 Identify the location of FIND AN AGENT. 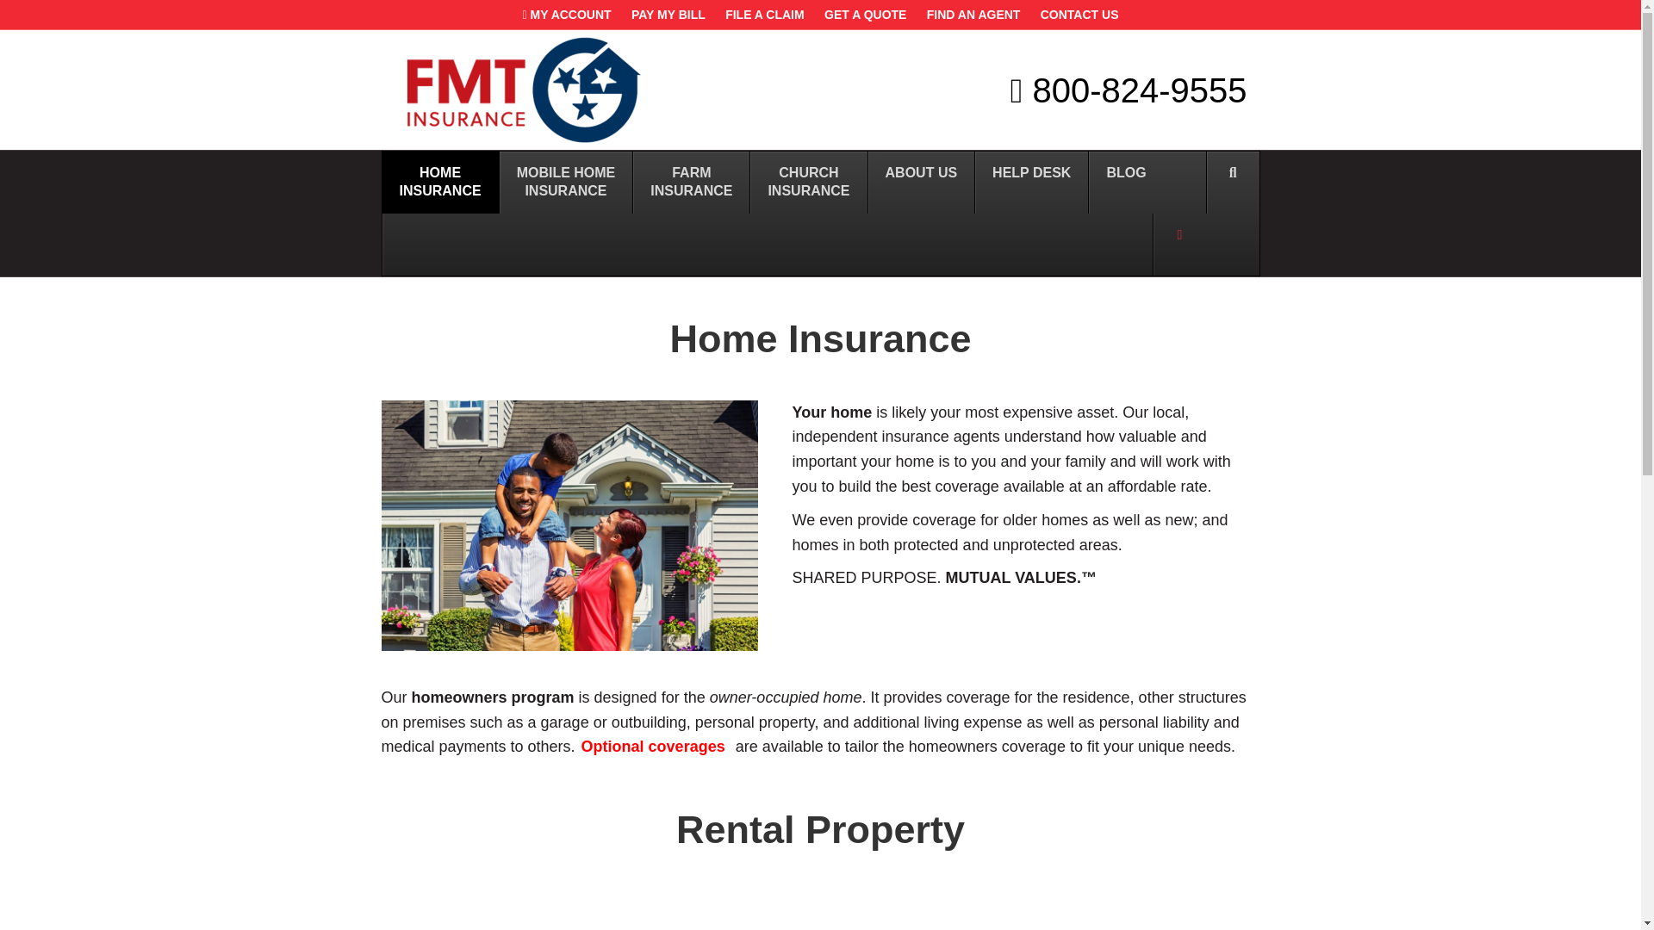
(973, 15).